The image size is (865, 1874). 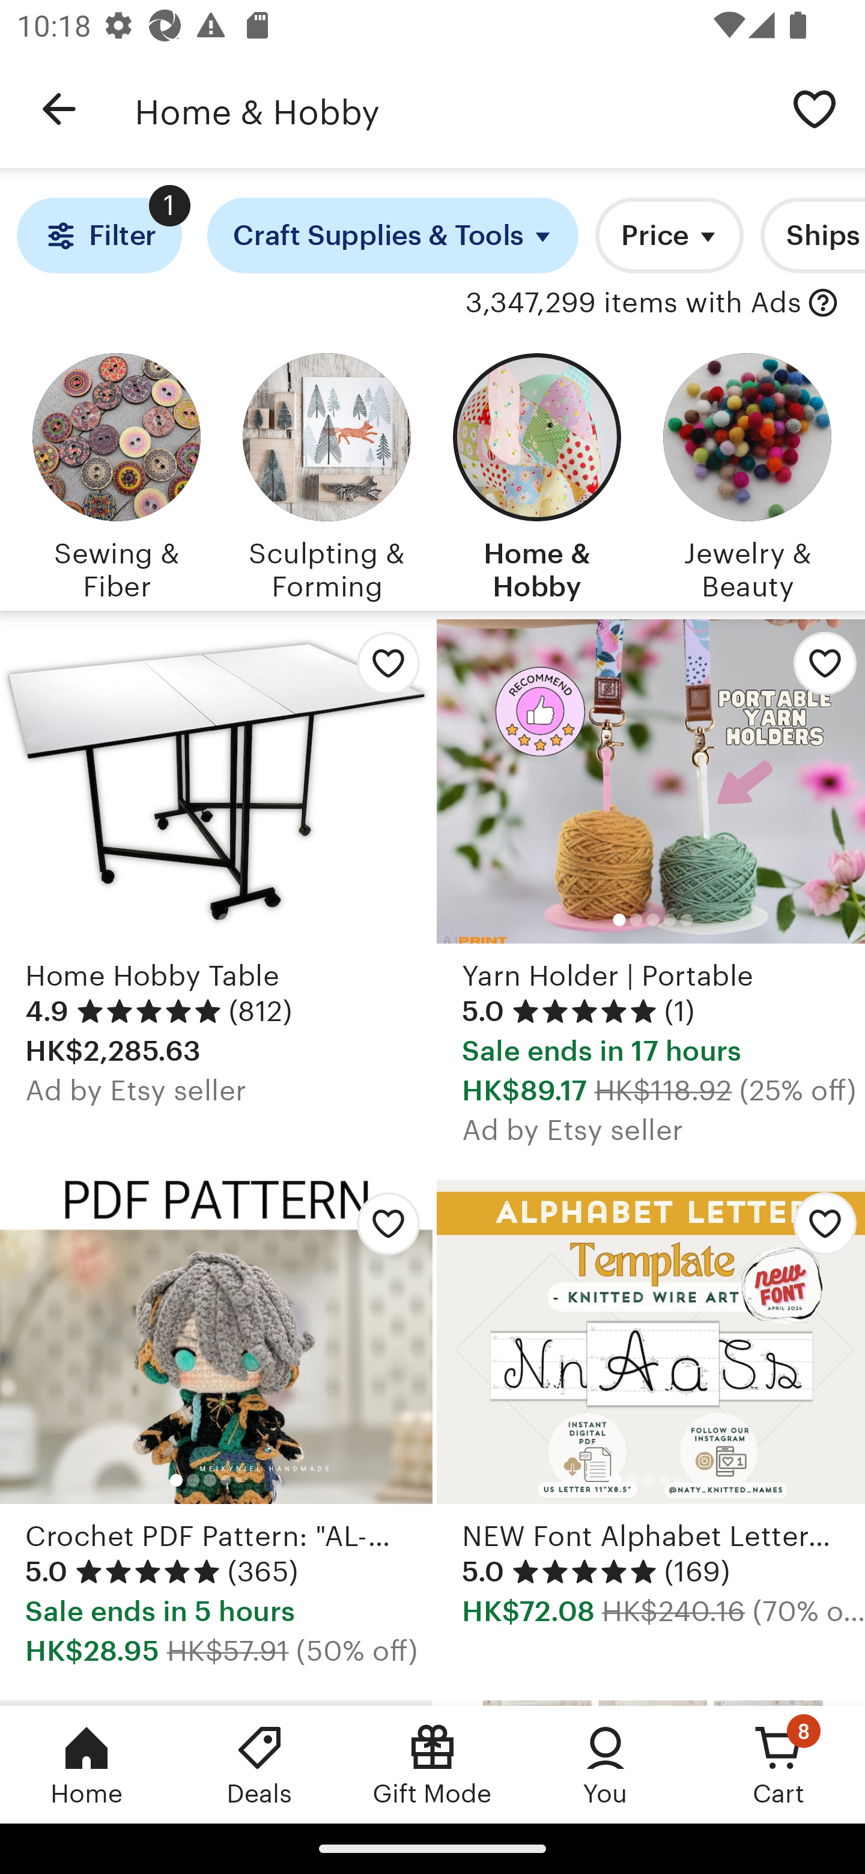 I want to click on Navigate up, so click(x=59, y=109).